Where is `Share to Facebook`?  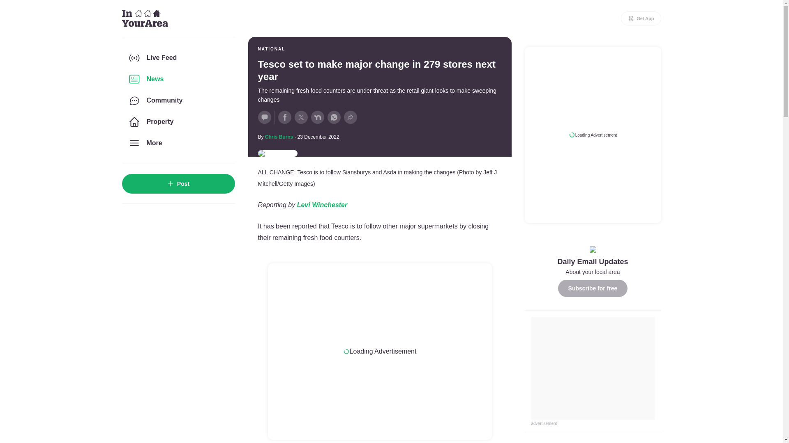
Share to Facebook is located at coordinates (284, 117).